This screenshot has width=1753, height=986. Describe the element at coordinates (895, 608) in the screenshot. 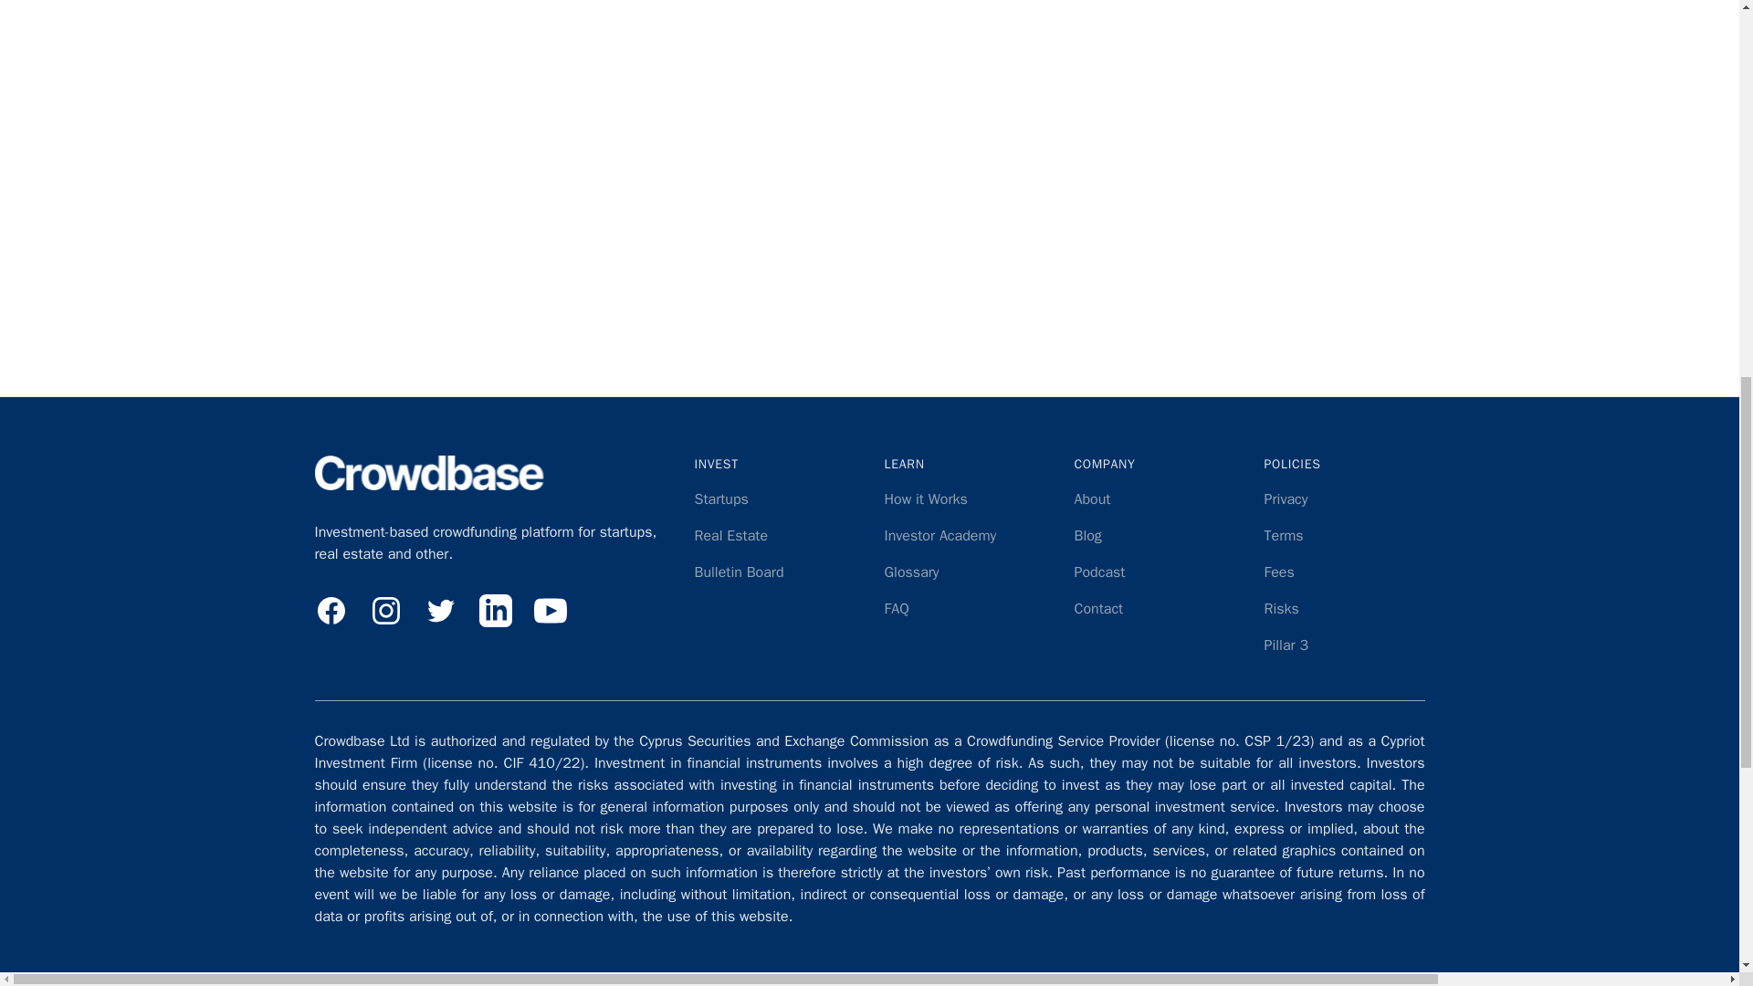

I see `FAQ` at that location.